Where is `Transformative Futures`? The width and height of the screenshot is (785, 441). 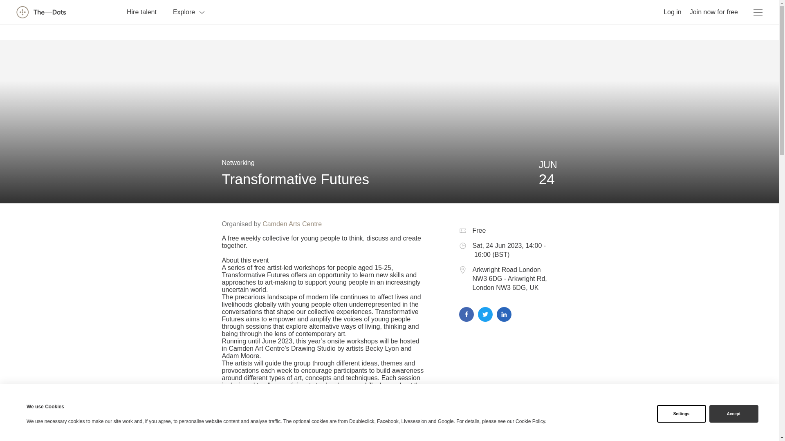
Transformative Futures is located at coordinates (295, 179).